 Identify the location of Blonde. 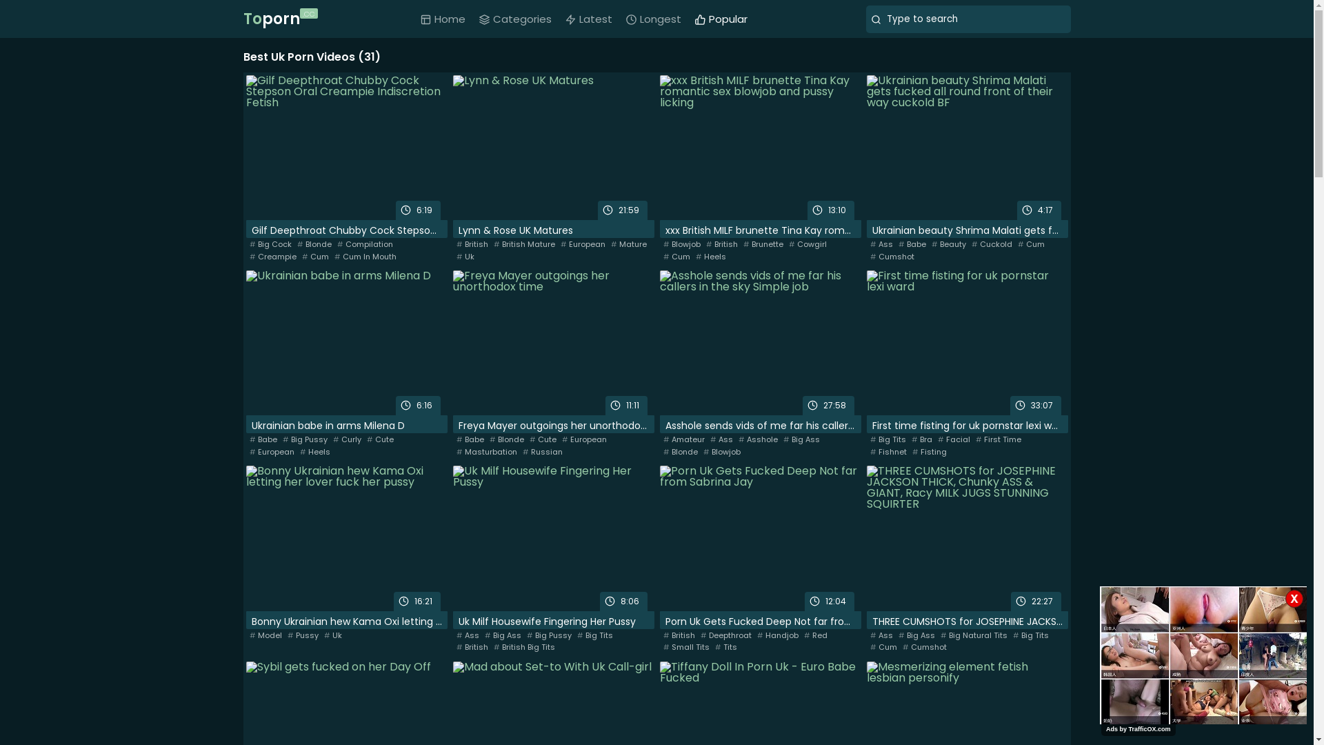
(507, 440).